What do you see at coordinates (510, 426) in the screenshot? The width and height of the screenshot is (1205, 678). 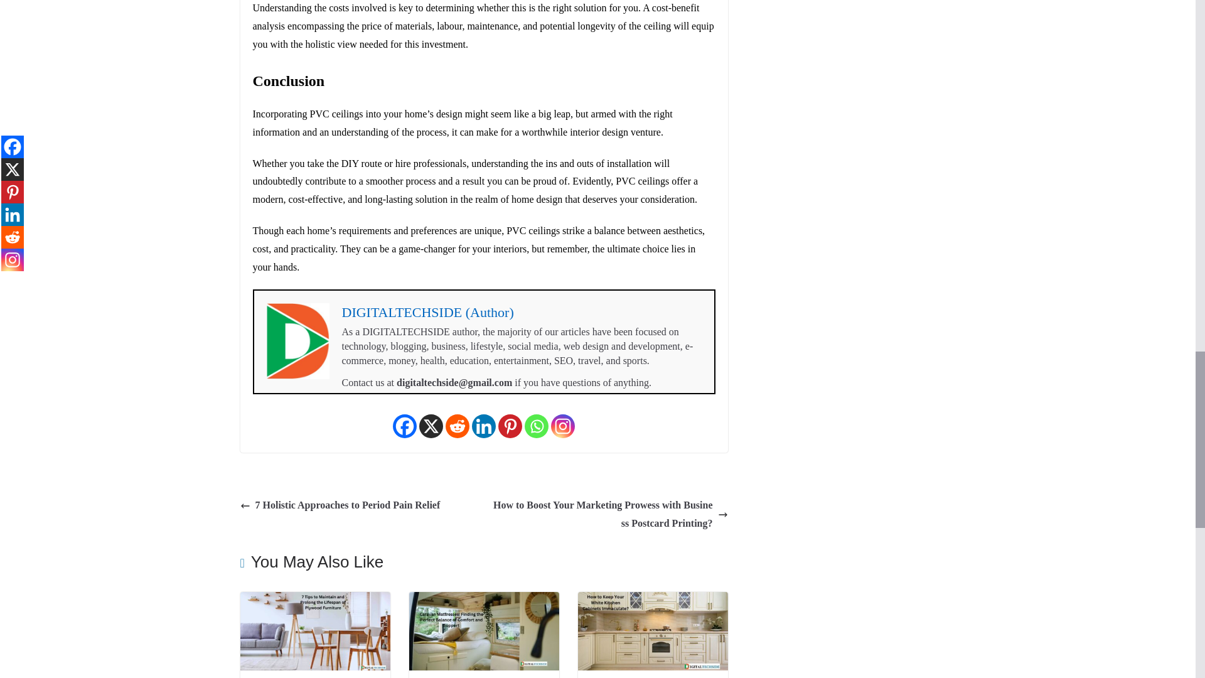 I see `Pinterest` at bounding box center [510, 426].